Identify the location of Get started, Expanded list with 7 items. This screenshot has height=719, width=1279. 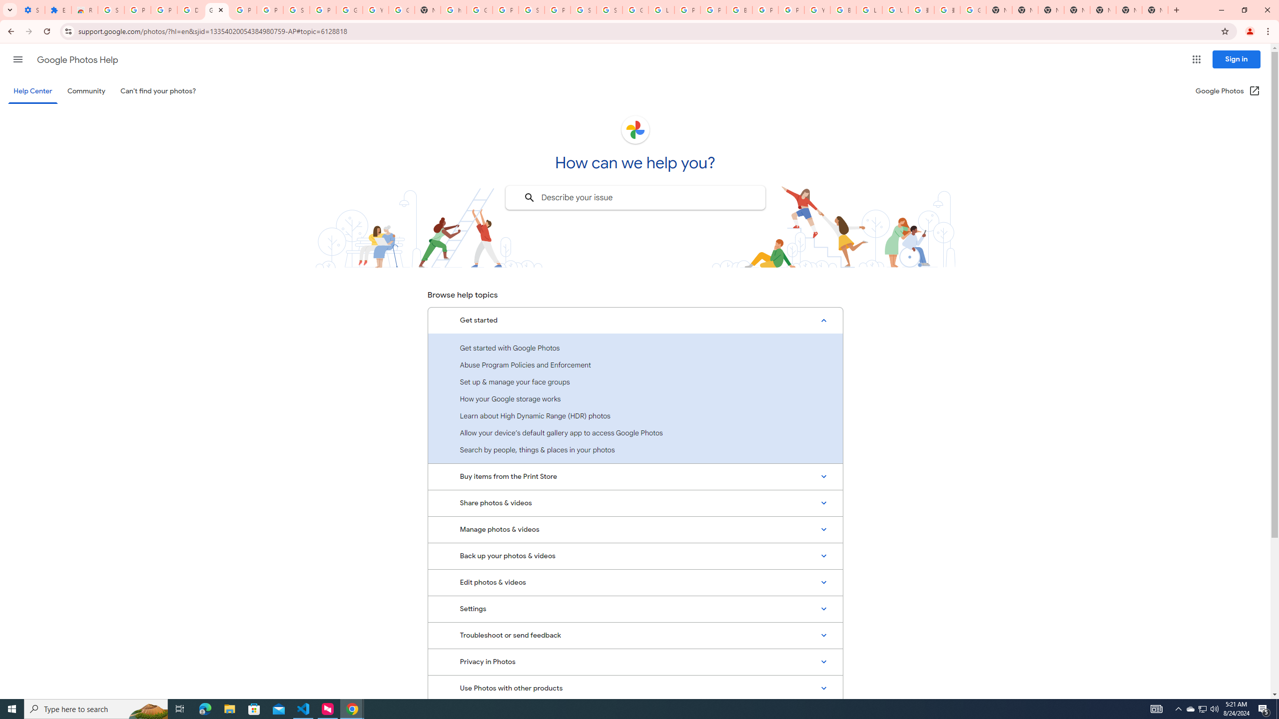
(635, 321).